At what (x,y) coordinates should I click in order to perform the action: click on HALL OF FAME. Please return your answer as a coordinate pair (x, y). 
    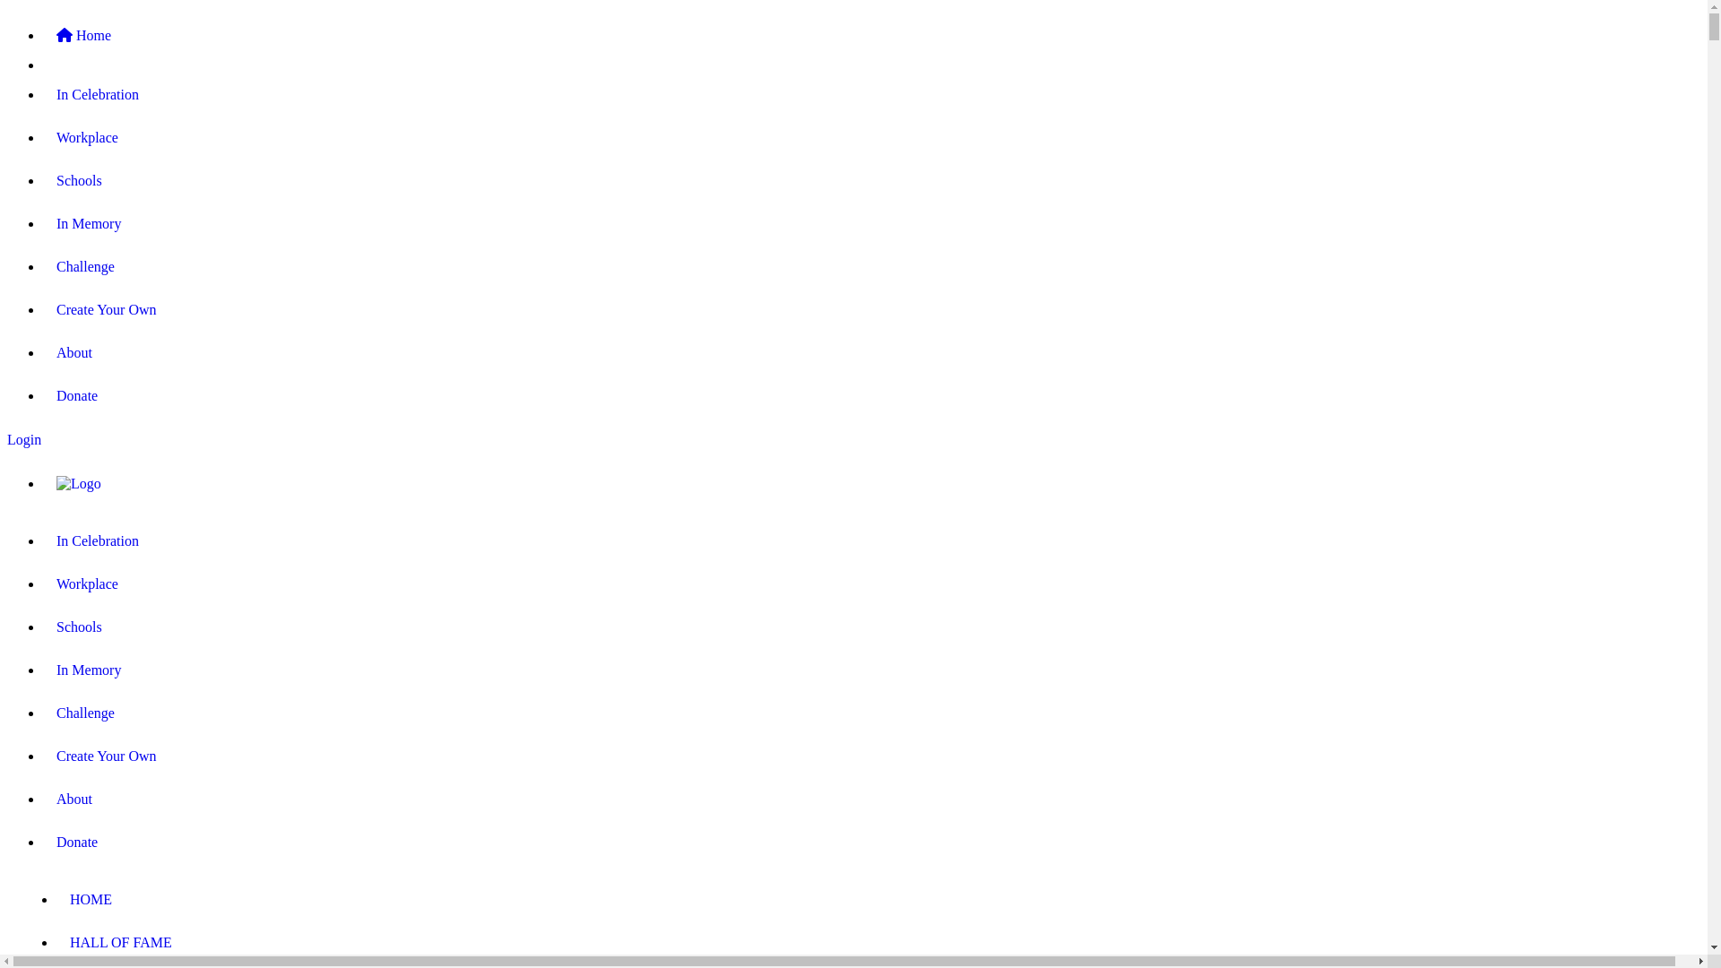
    Looking at the image, I should click on (871, 943).